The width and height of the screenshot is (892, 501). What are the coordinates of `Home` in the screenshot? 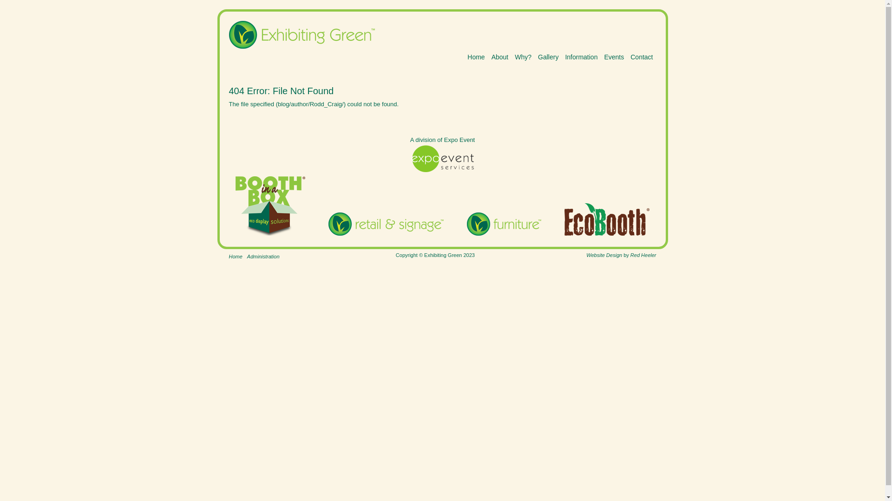 It's located at (476, 57).